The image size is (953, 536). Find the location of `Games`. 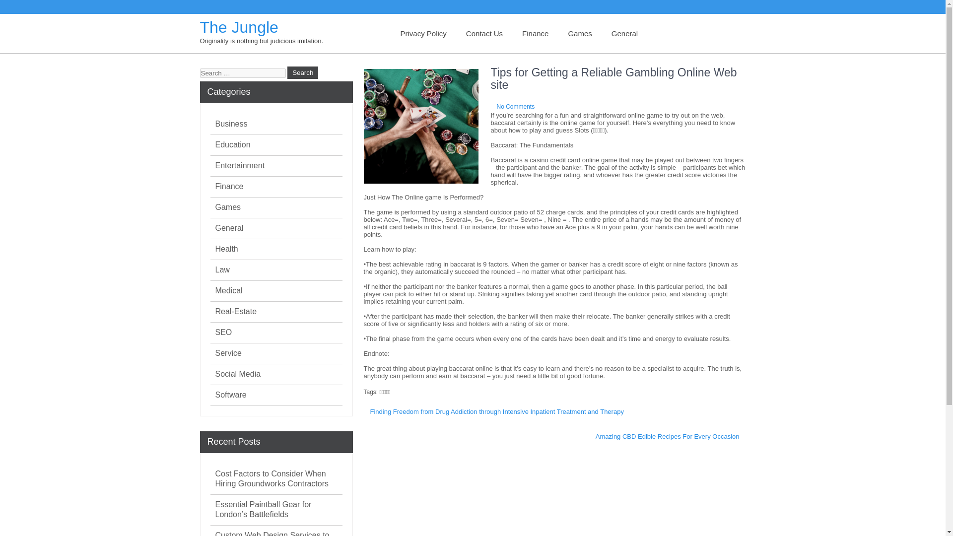

Games is located at coordinates (228, 207).